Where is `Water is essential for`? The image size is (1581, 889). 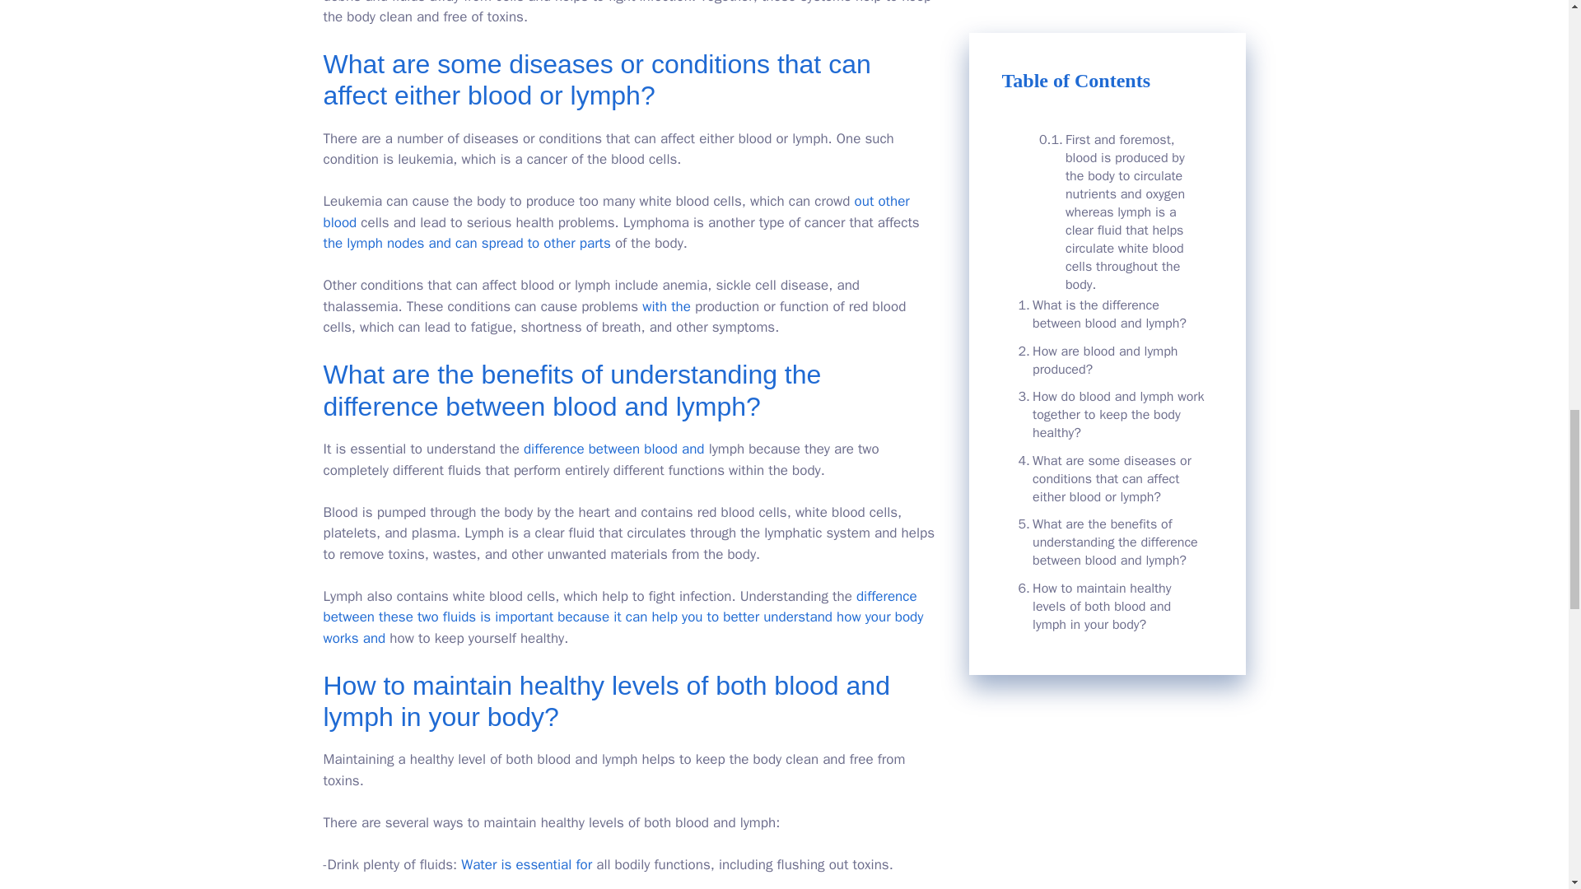
Water is essential for is located at coordinates (526, 864).